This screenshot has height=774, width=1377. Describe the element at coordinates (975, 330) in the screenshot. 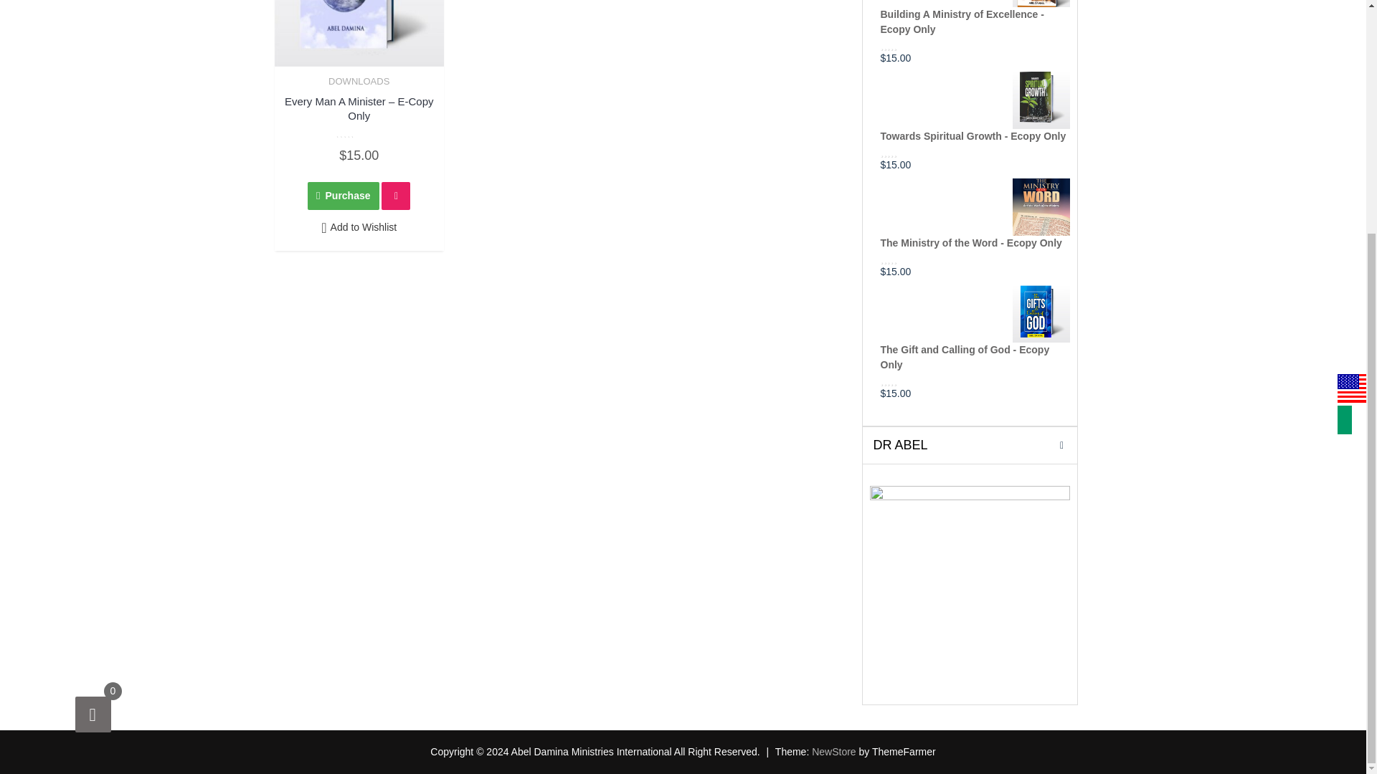

I see `The Gift and Calling of God - Ecopy Only` at that location.